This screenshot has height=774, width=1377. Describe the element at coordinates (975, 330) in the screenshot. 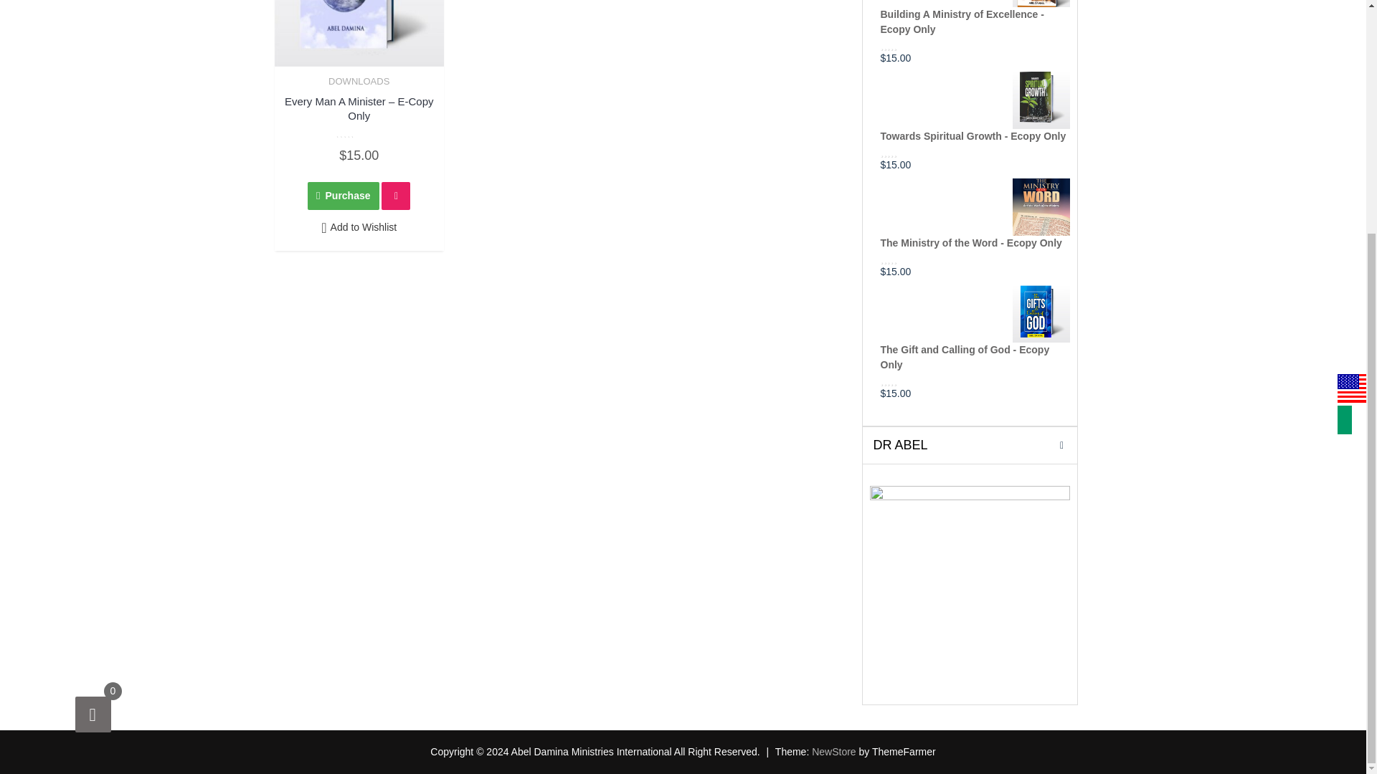

I see `The Gift and Calling of God - Ecopy Only` at that location.